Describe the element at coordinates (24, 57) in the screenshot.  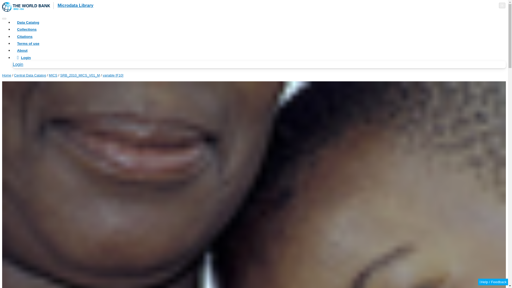
I see `Login` at that location.